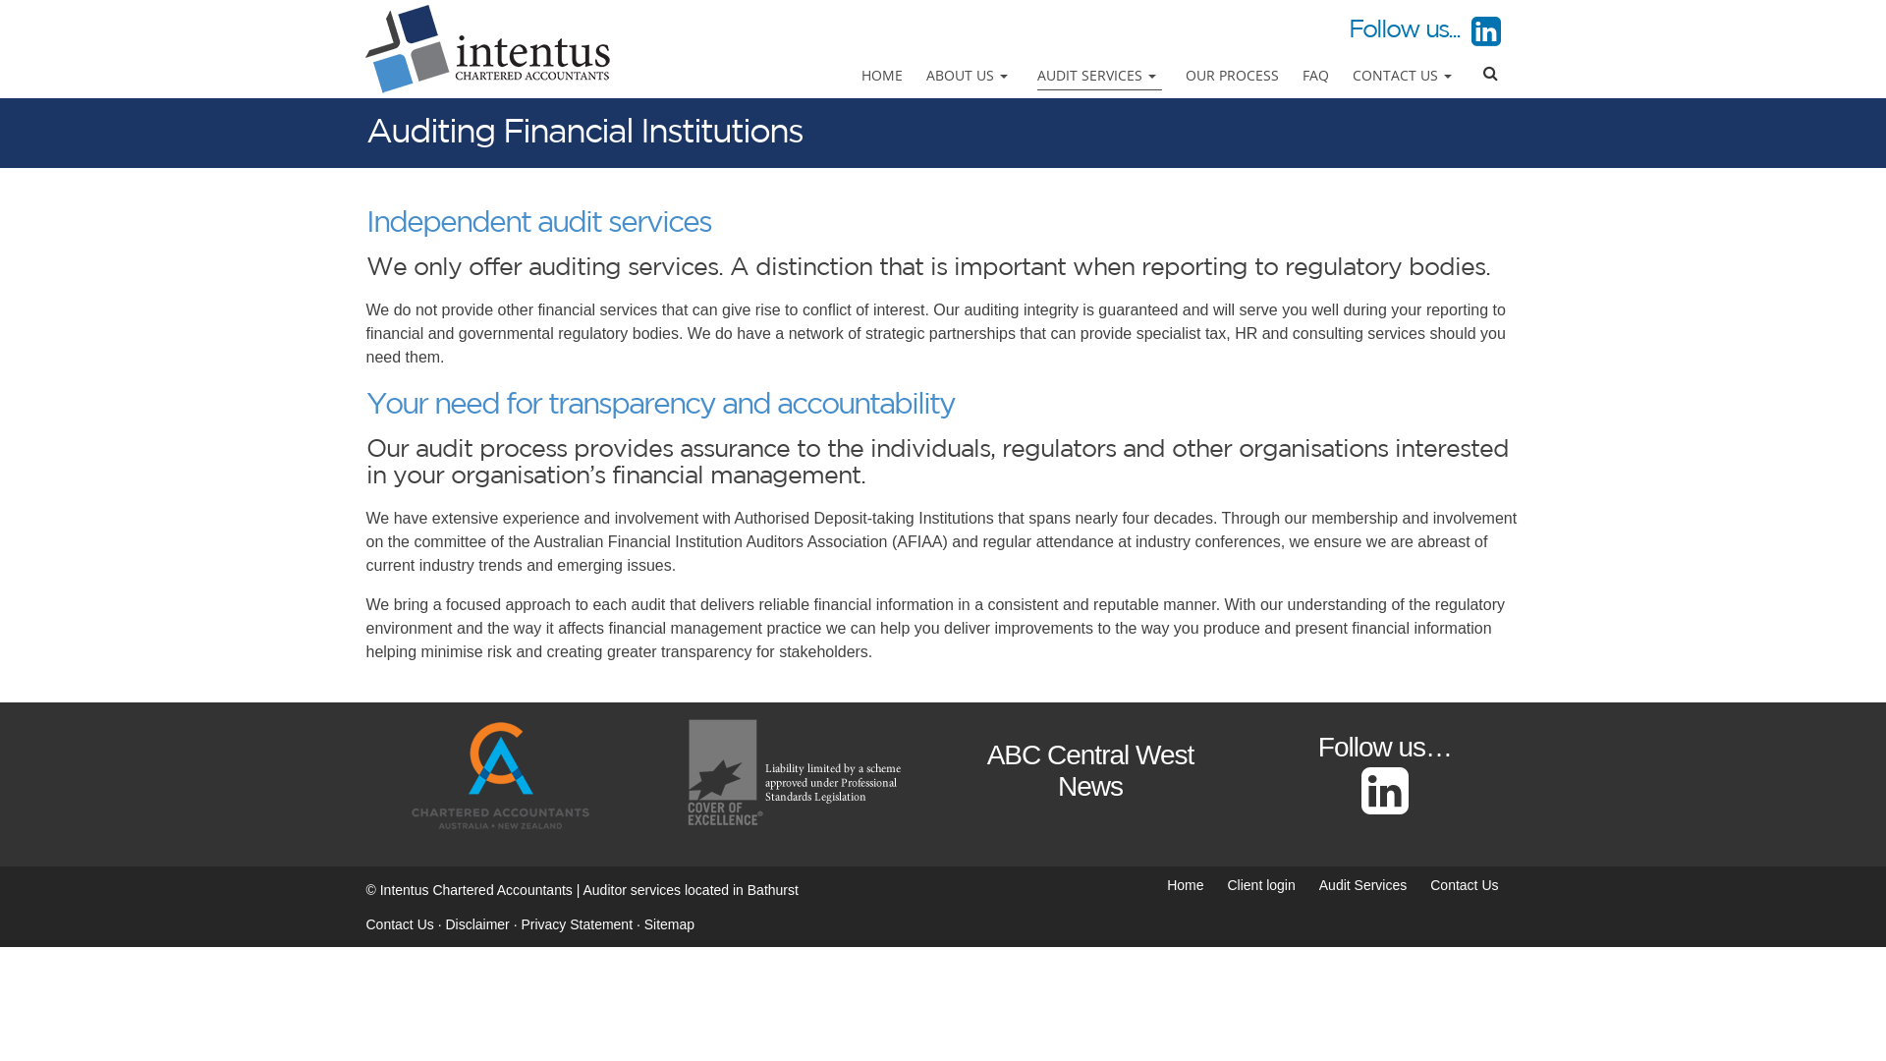 The width and height of the screenshot is (1886, 1061). What do you see at coordinates (882, 76) in the screenshot?
I see `HOME` at bounding box center [882, 76].